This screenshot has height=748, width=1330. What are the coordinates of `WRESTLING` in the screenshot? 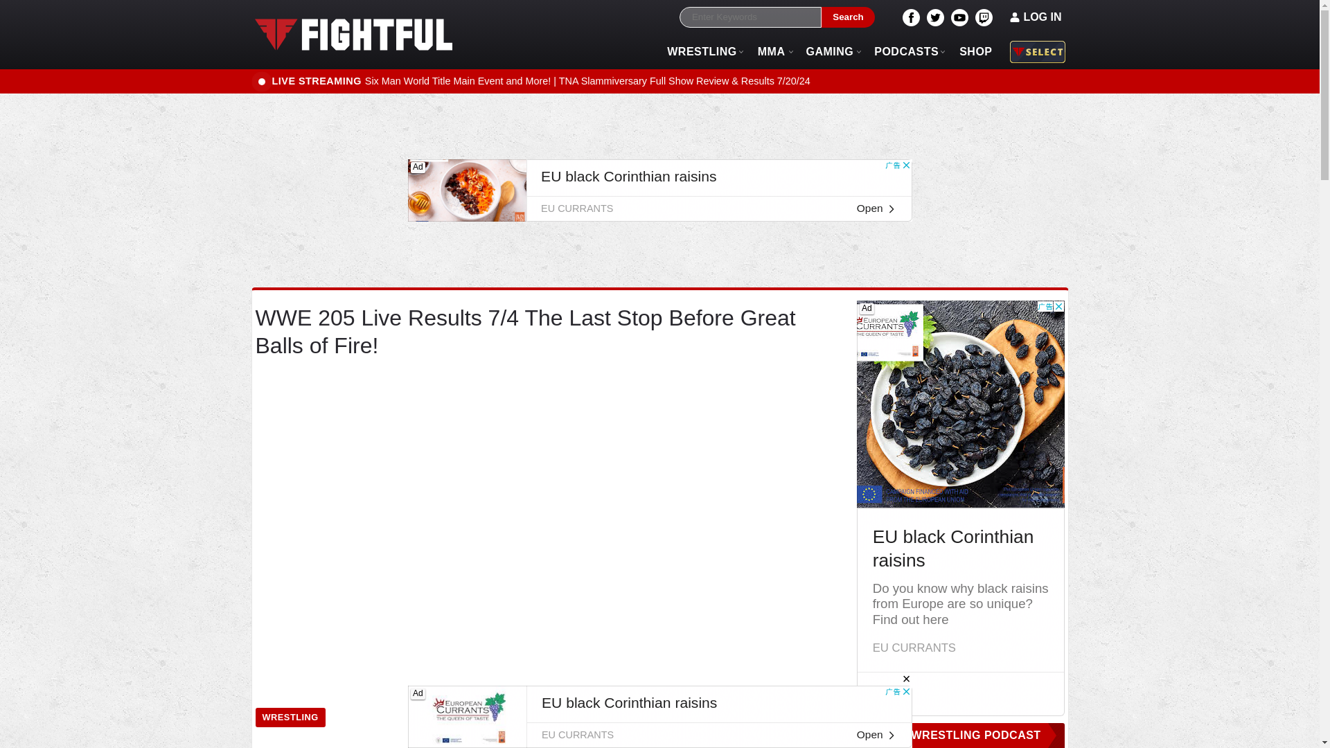 It's located at (290, 718).